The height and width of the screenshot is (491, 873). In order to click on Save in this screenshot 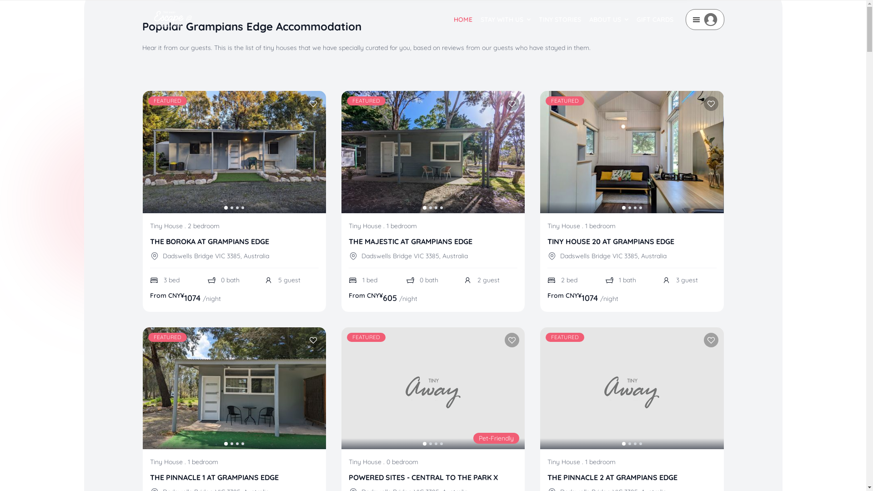, I will do `click(313, 104)`.